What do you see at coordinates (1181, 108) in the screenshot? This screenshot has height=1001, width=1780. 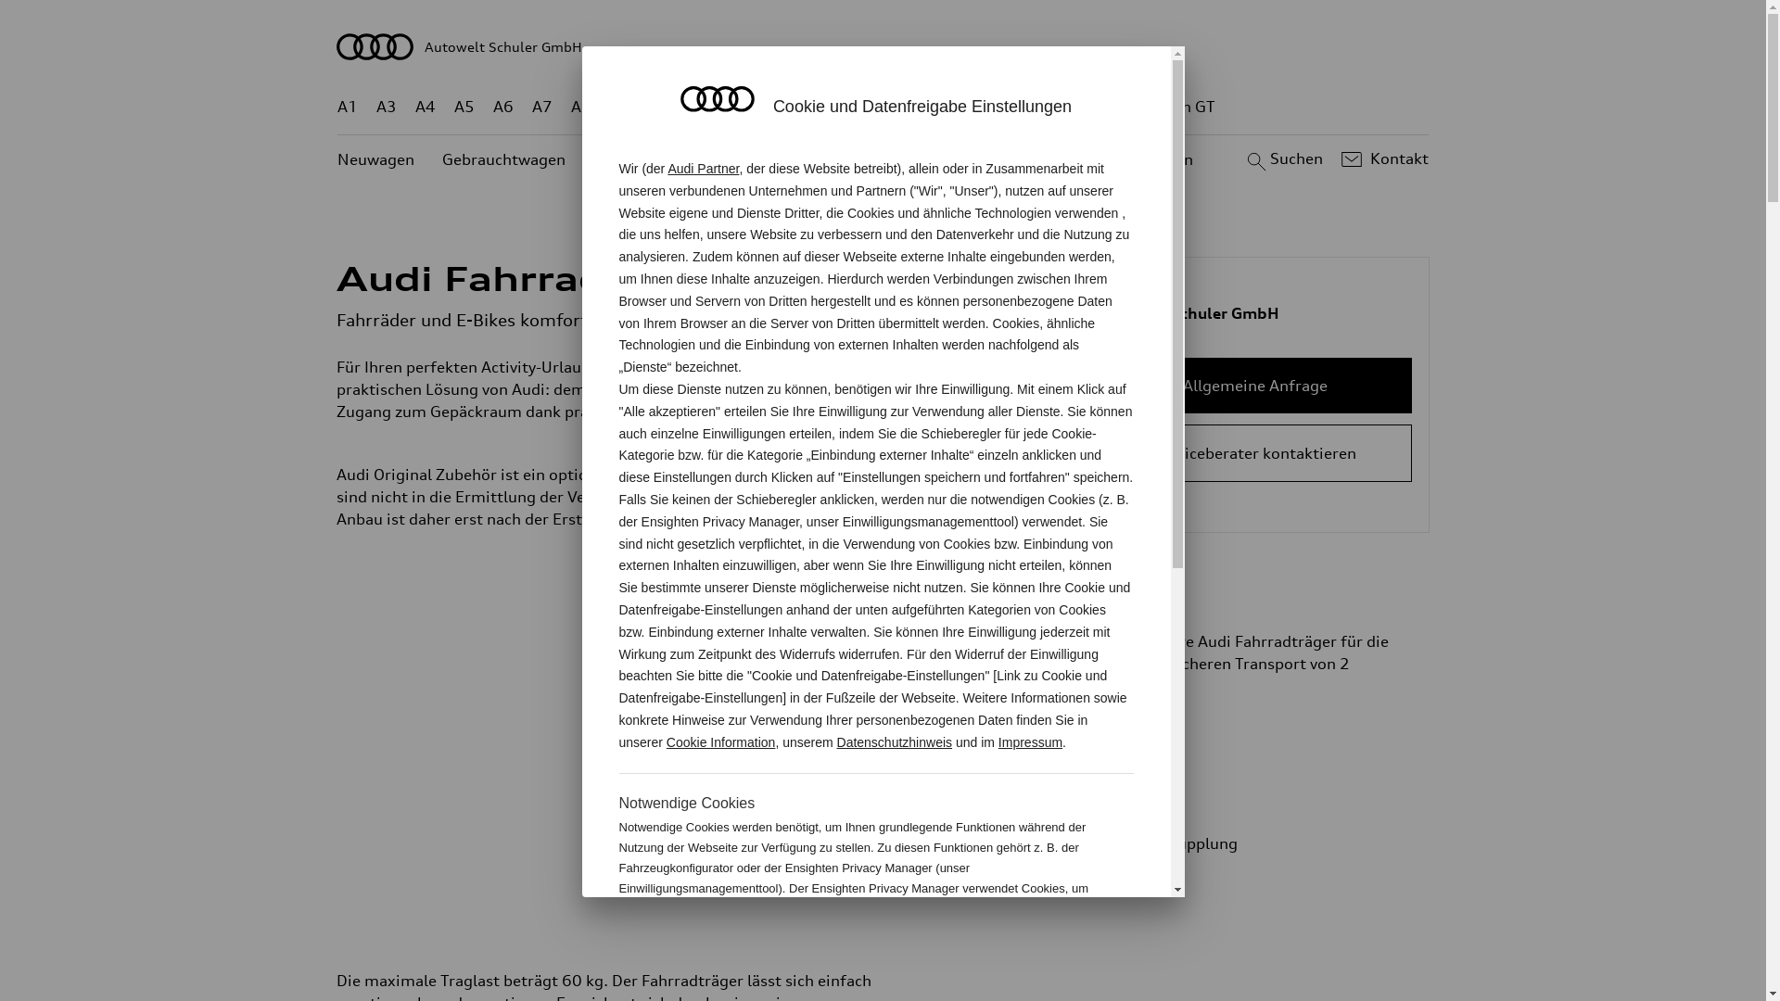 I see `e-tron GT` at bounding box center [1181, 108].